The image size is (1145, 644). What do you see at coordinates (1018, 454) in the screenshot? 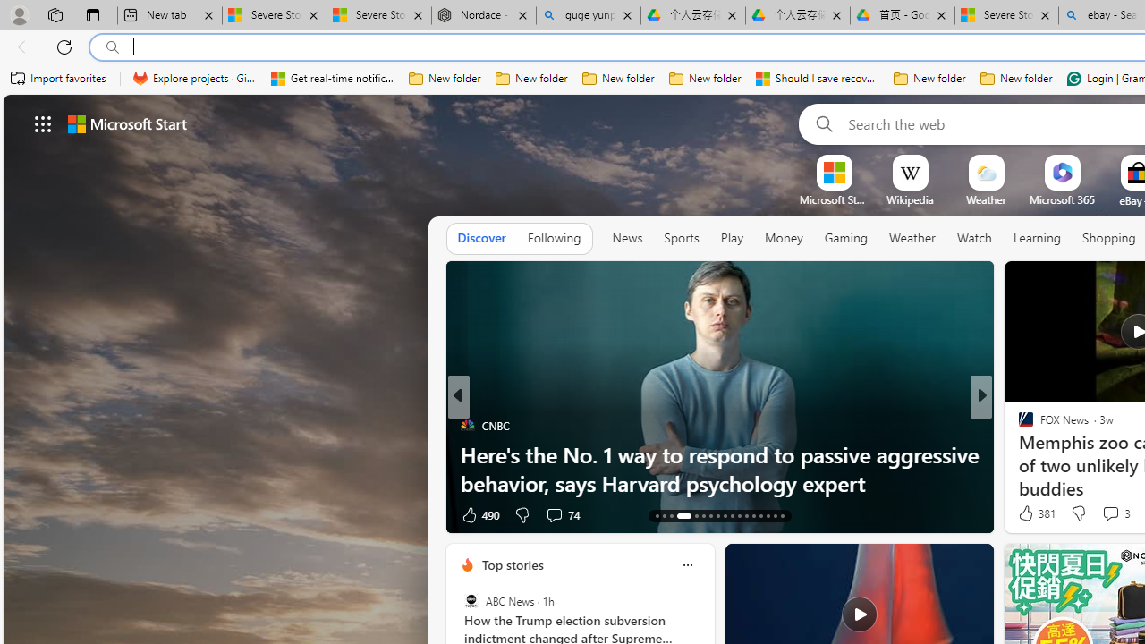
I see `AZ Animals (US)` at bounding box center [1018, 454].